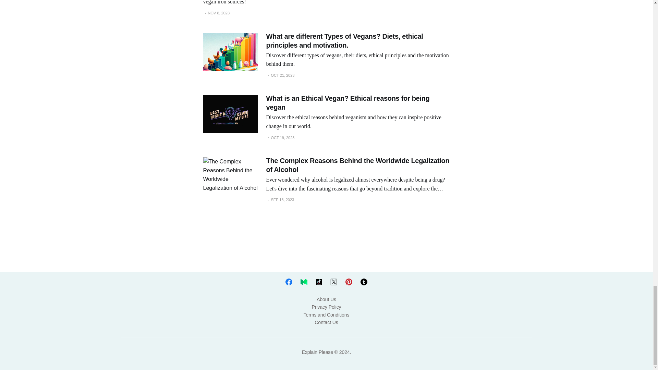 This screenshot has height=370, width=658. I want to click on Pinterest, so click(349, 282).